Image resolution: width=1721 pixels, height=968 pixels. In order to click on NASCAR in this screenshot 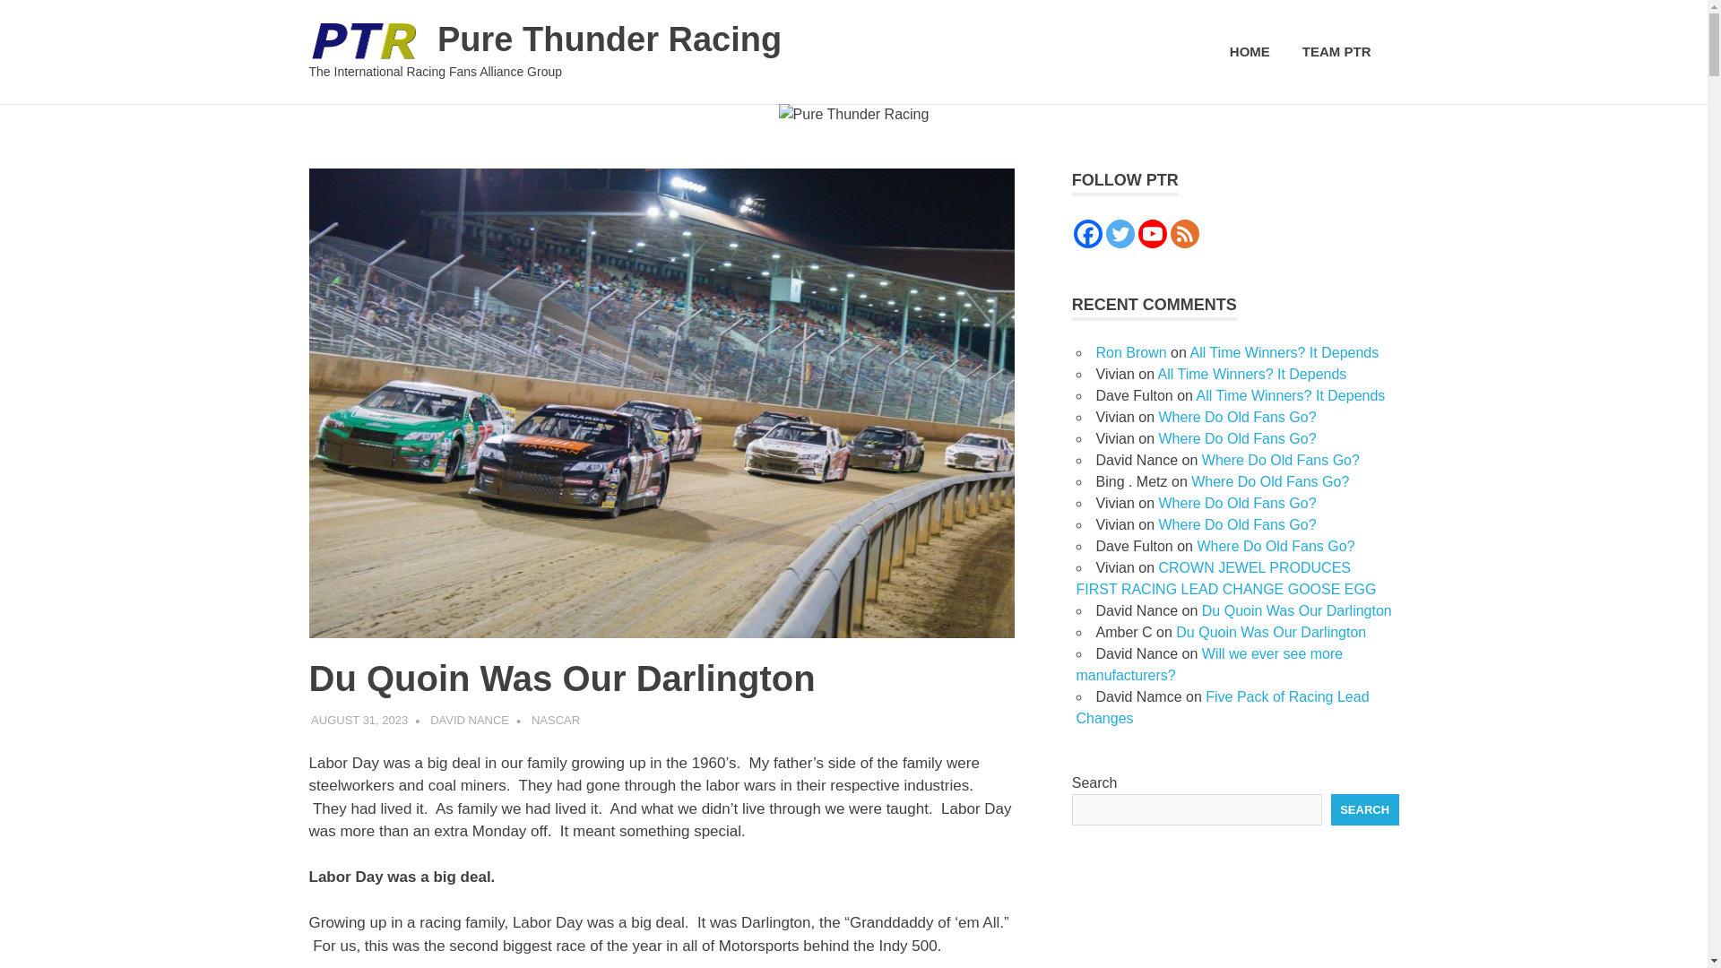, I will do `click(556, 720)`.